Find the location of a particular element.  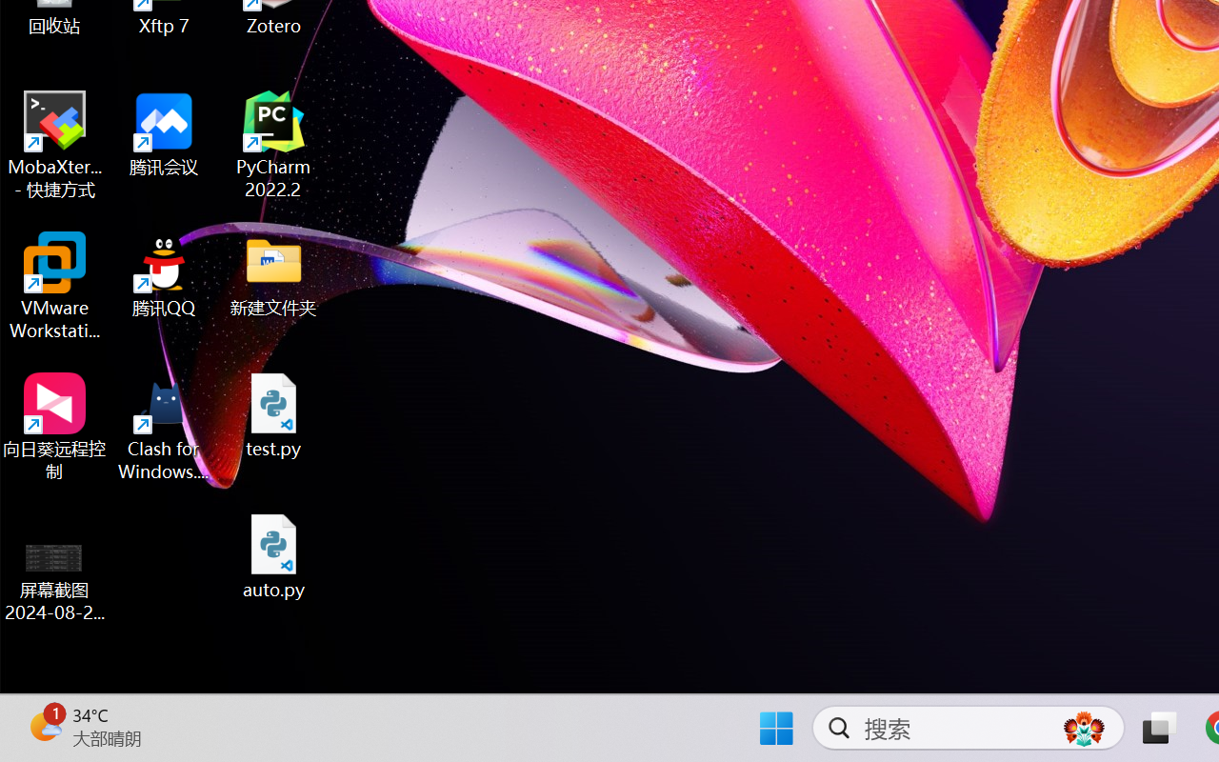

auto.py is located at coordinates (274, 556).